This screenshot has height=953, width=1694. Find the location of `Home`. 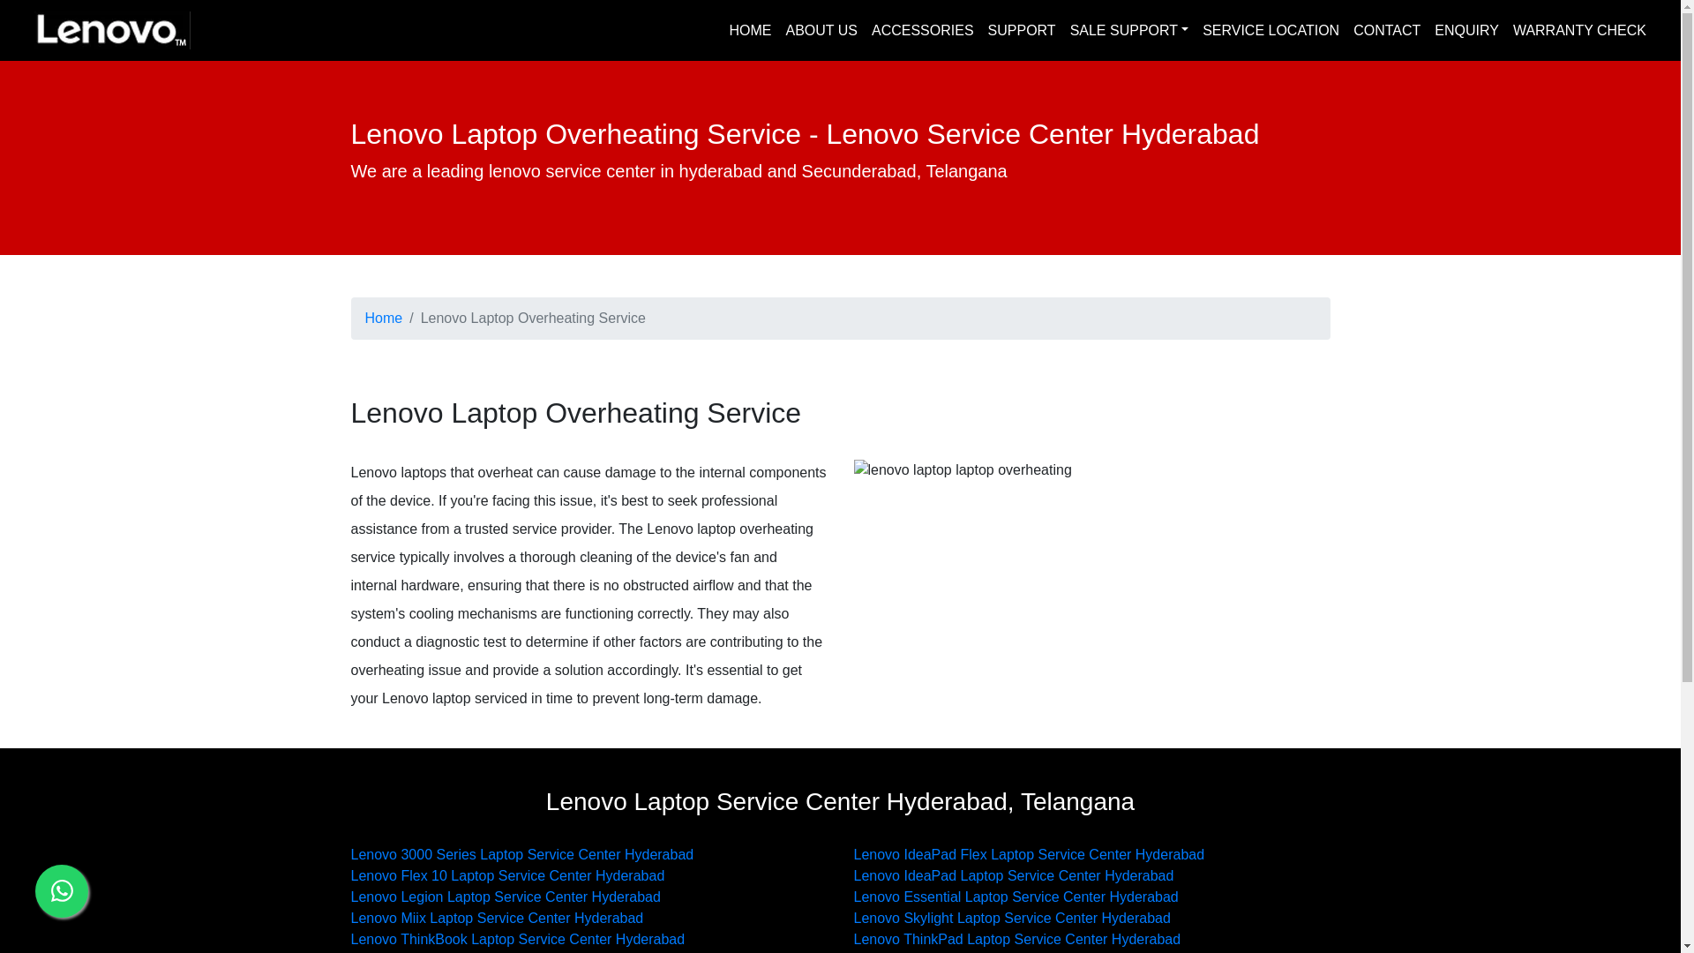

Home is located at coordinates (384, 318).